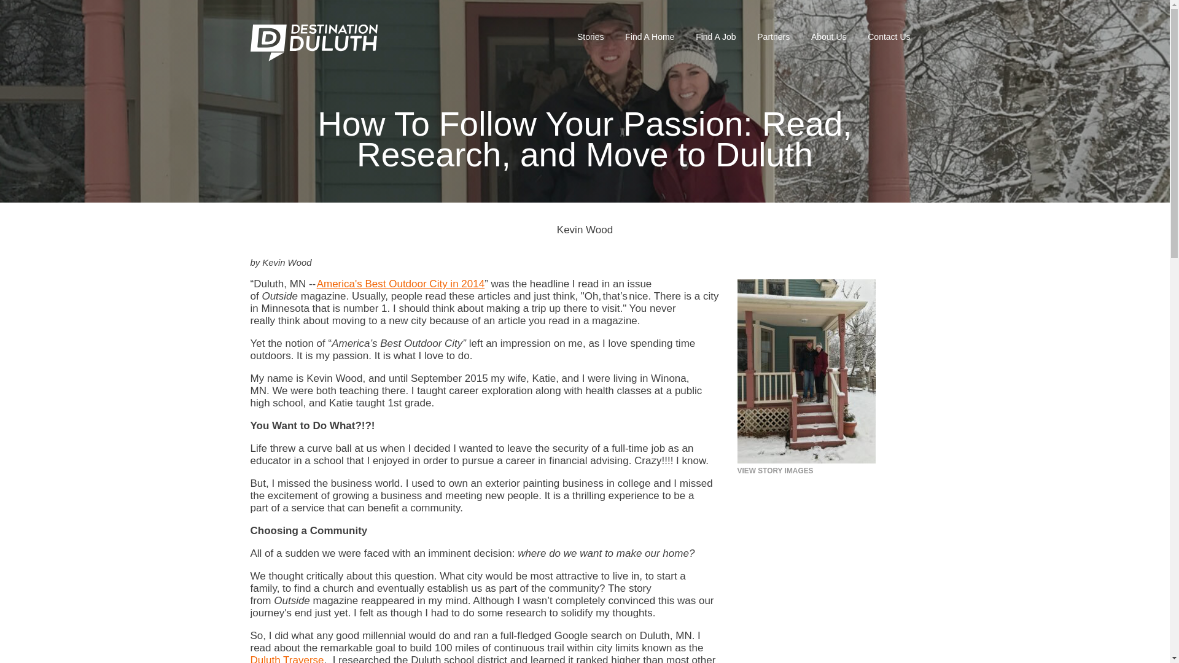 The width and height of the screenshot is (1179, 663). What do you see at coordinates (650, 37) in the screenshot?
I see `Find A Home` at bounding box center [650, 37].